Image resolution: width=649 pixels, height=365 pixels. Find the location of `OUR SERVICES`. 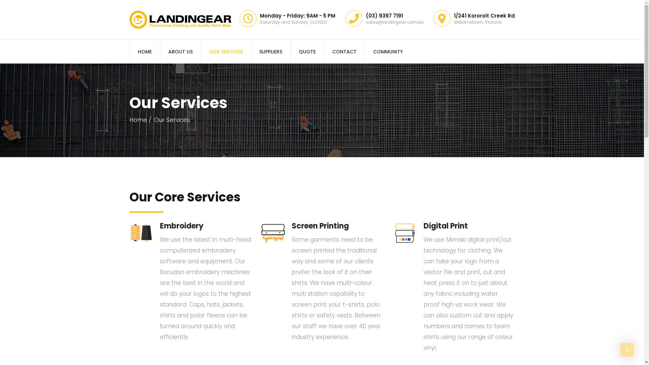

OUR SERVICES is located at coordinates (226, 52).